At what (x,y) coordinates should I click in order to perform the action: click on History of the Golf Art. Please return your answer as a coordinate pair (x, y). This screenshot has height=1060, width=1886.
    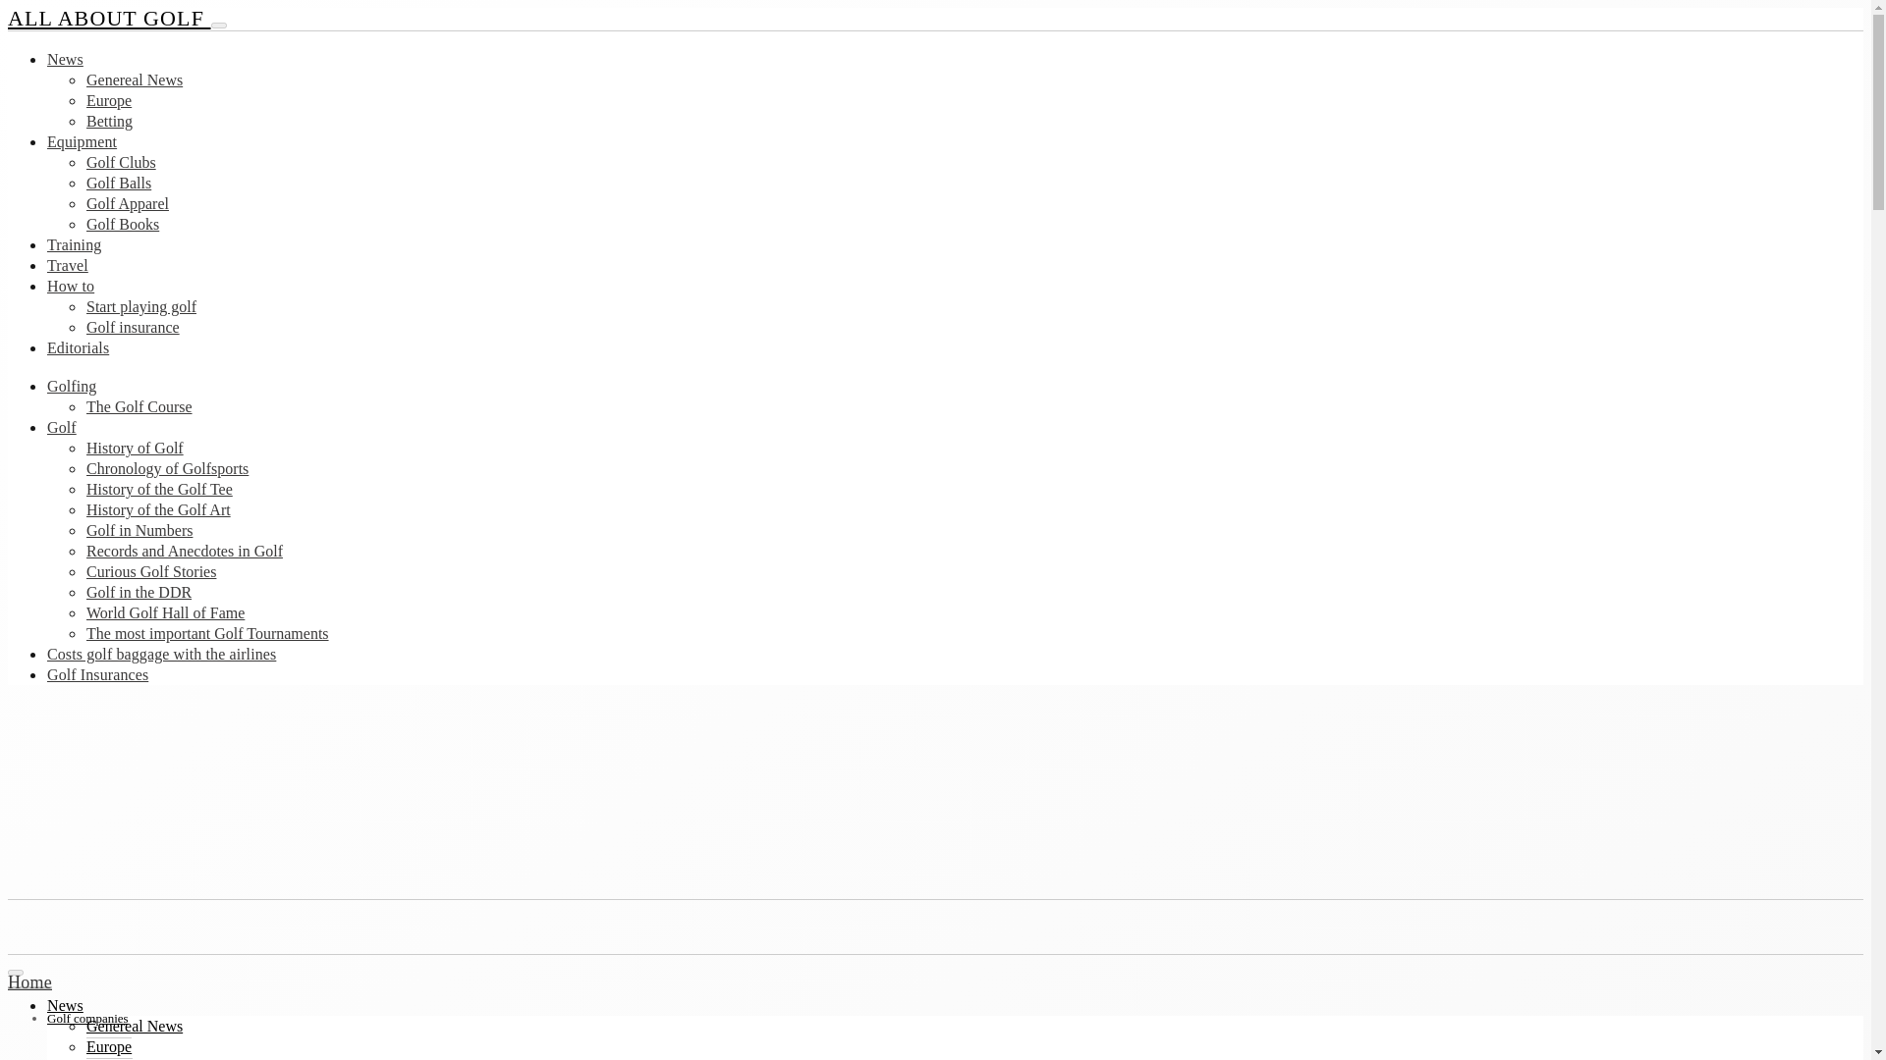
    Looking at the image, I should click on (158, 509).